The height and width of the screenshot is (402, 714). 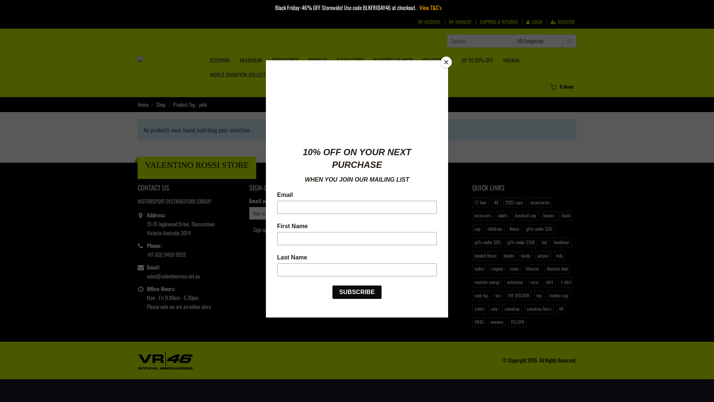 What do you see at coordinates (570, 41) in the screenshot?
I see `Search` at bounding box center [570, 41].